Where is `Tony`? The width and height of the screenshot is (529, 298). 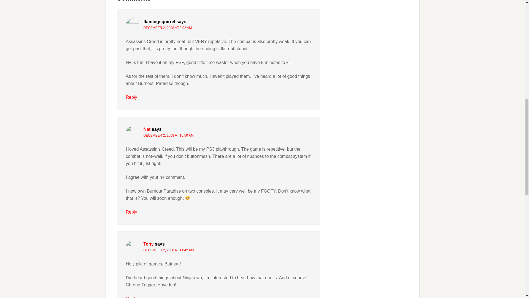
Tony is located at coordinates (148, 244).